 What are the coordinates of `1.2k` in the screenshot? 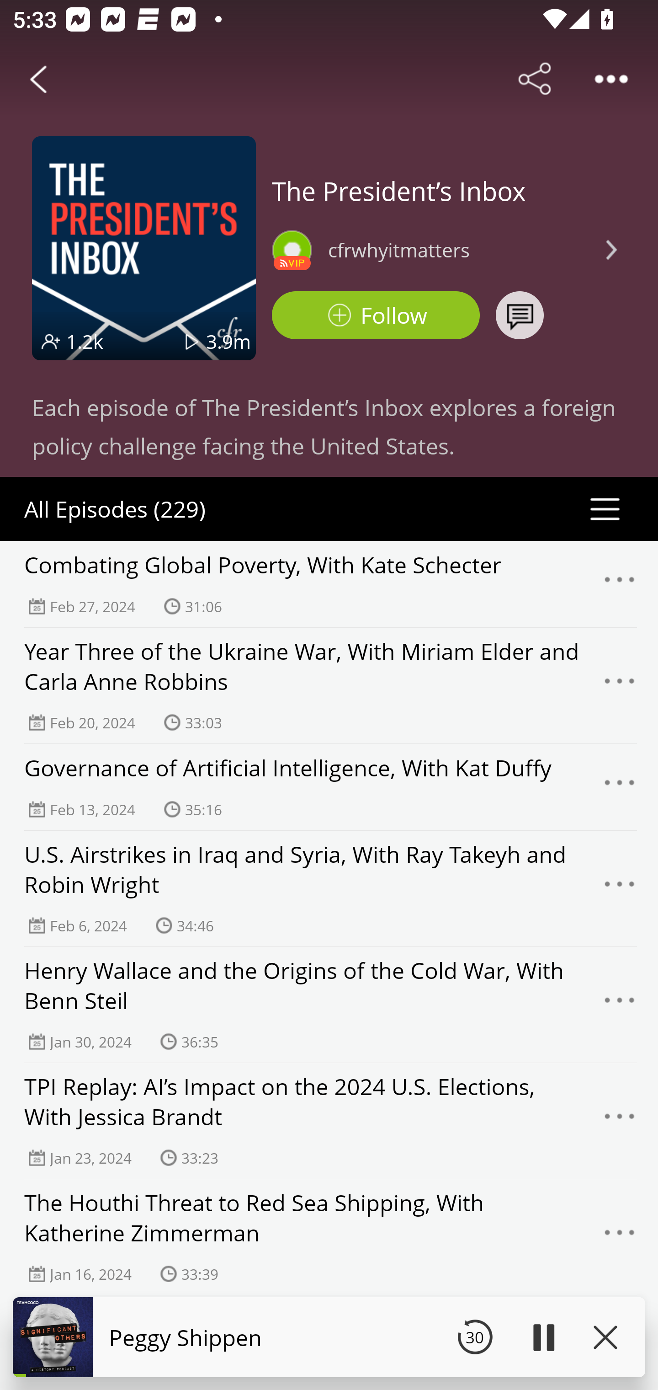 It's located at (85, 341).